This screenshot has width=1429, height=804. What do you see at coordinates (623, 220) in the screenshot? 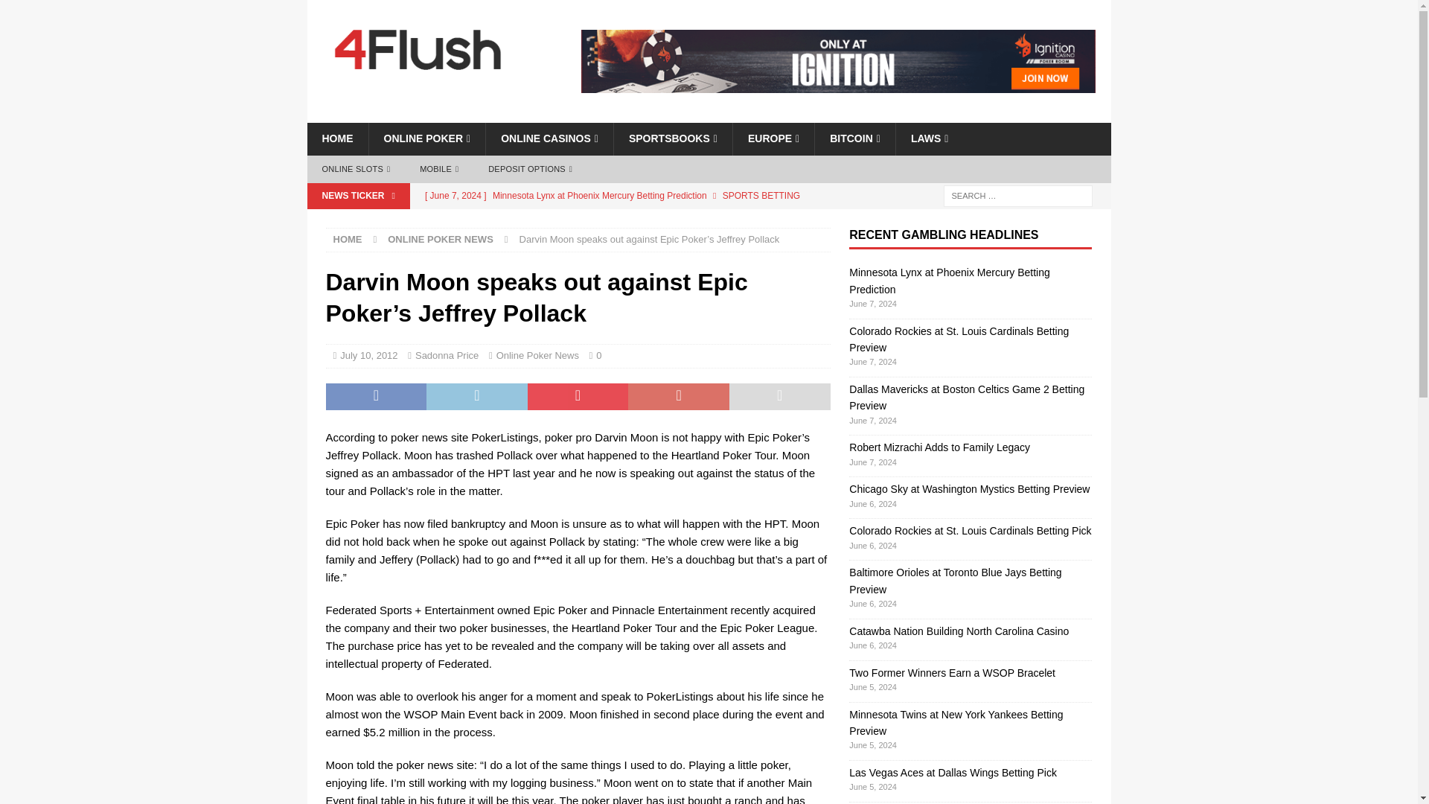
I see `Colorado Rockies at St. Louis Cardinals Betting Preview` at bounding box center [623, 220].